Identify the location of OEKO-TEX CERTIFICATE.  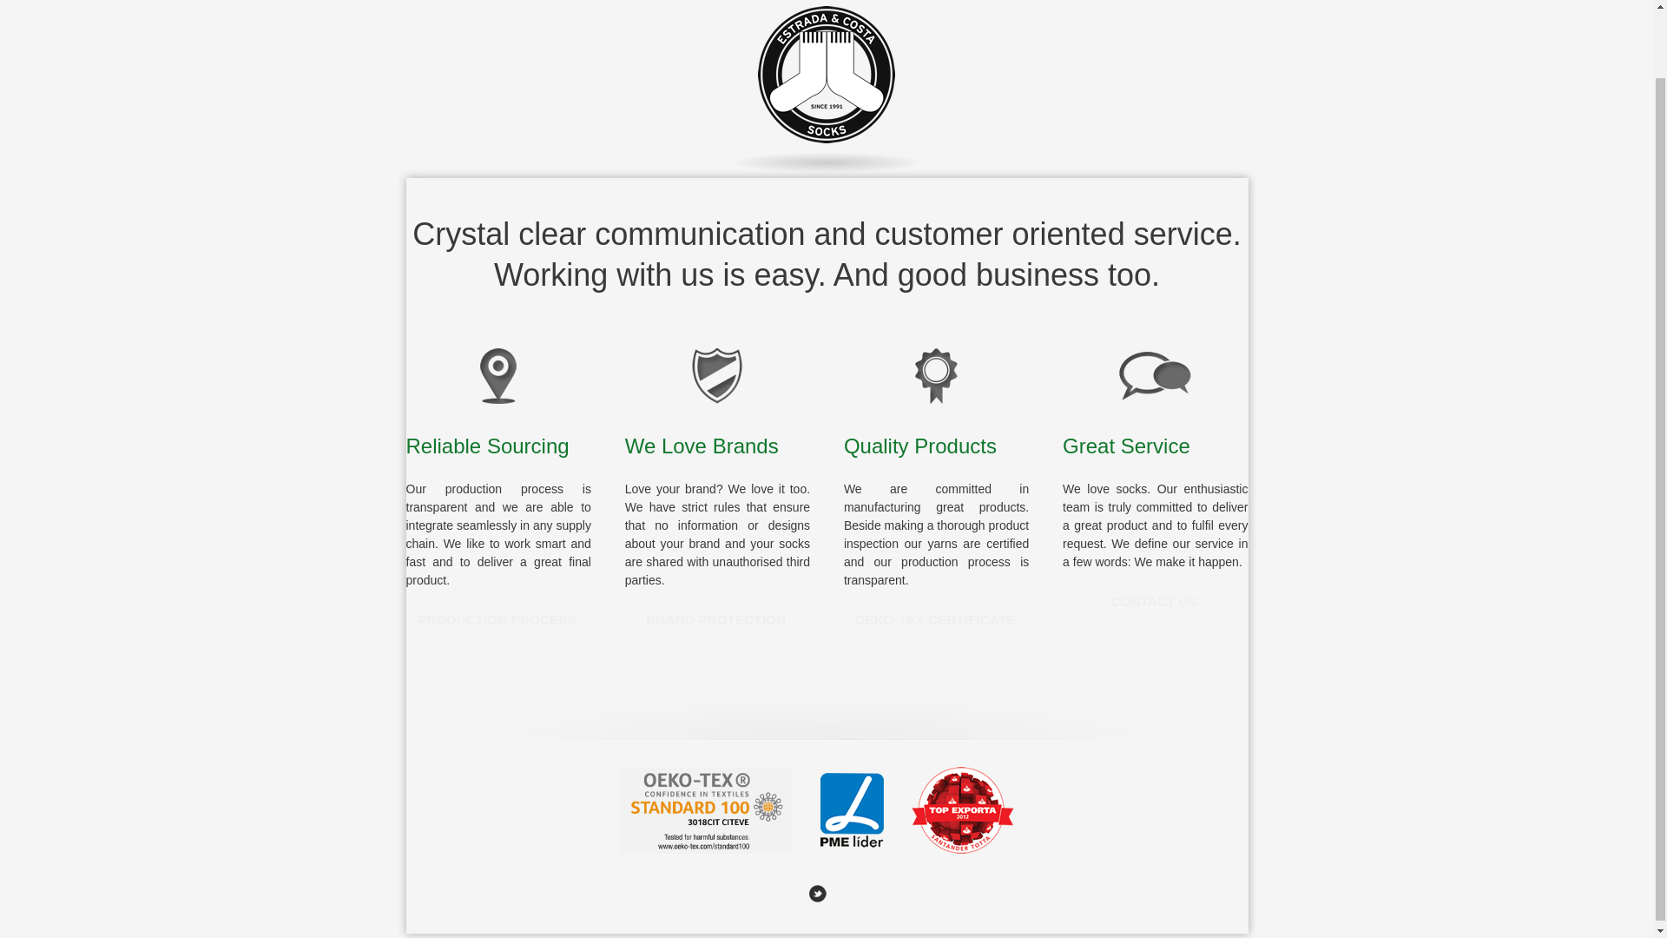
(934, 622).